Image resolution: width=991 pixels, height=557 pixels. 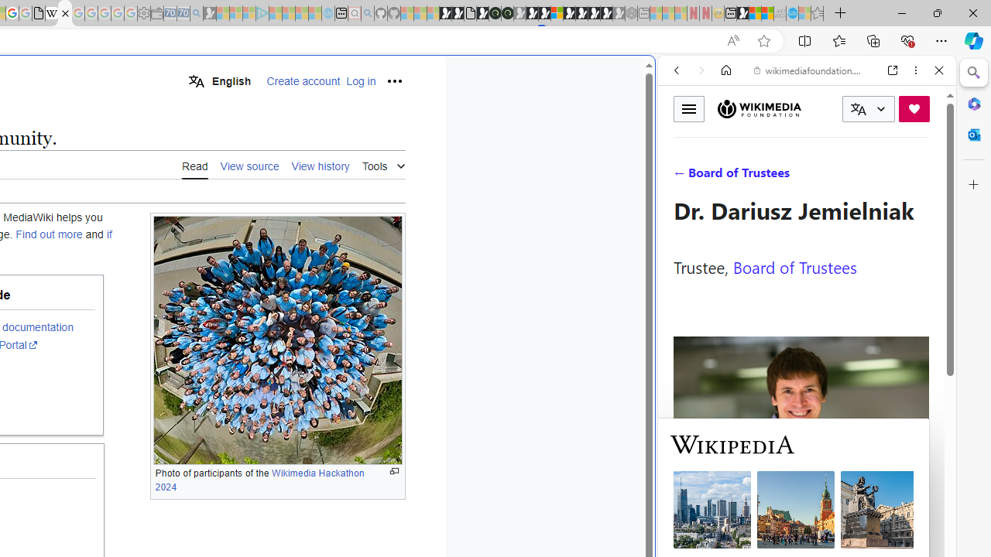 What do you see at coordinates (65, 14) in the screenshot?
I see `MediaWiki` at bounding box center [65, 14].